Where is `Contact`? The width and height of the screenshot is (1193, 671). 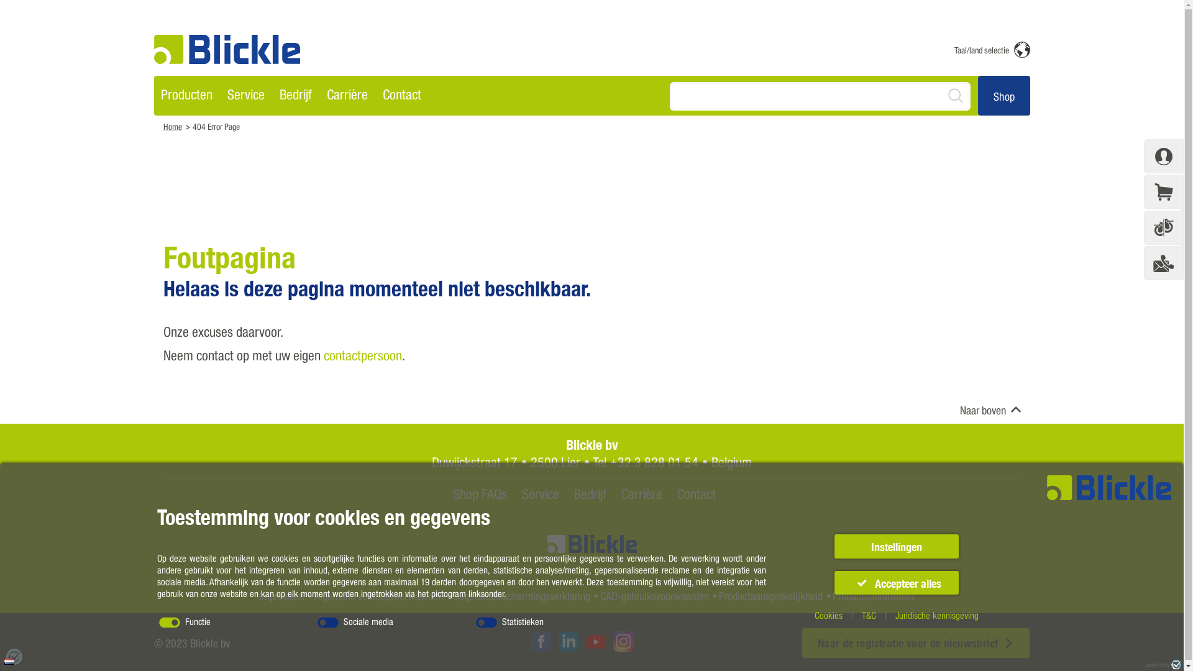
Contact is located at coordinates (697, 494).